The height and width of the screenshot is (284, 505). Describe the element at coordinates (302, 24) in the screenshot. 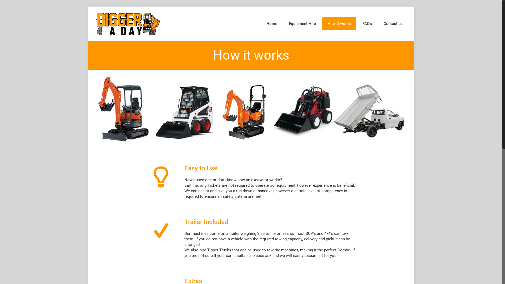

I see `Equipment Hire` at that location.